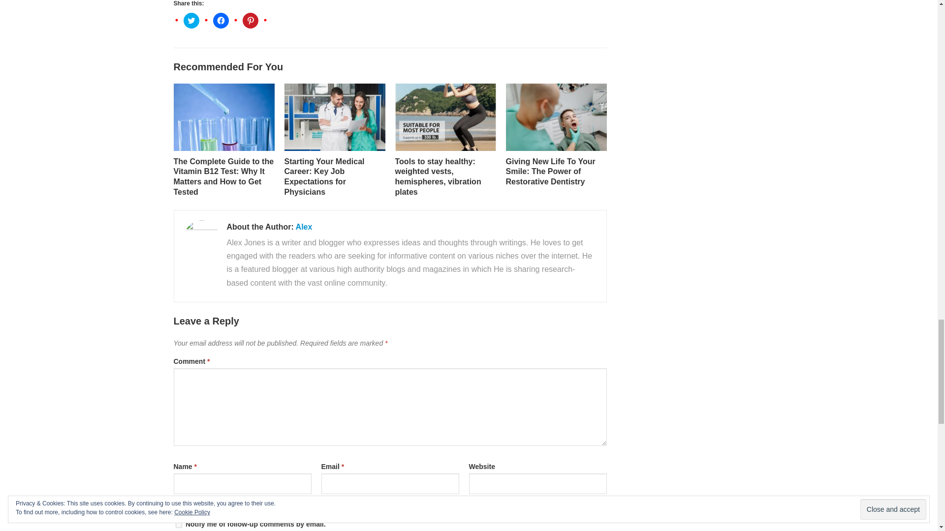  Describe the element at coordinates (250, 21) in the screenshot. I see `Click to share on Pinterest` at that location.